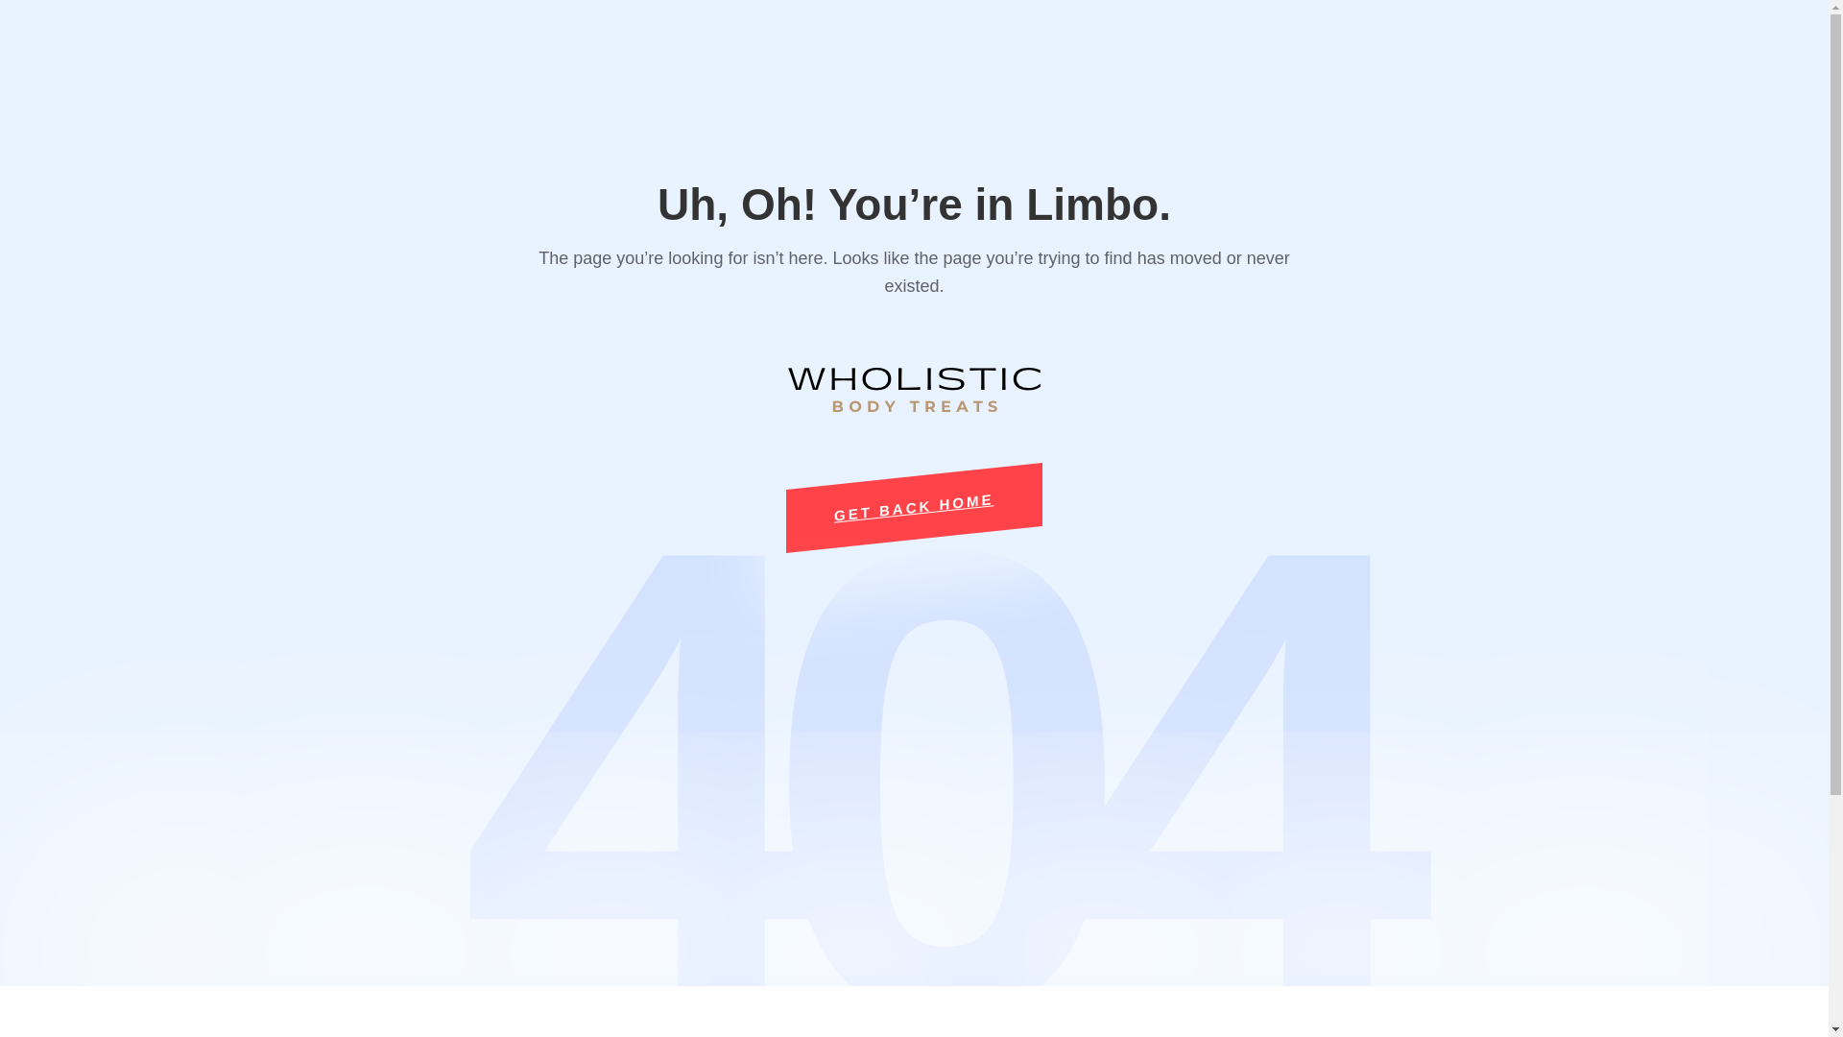 The width and height of the screenshot is (1843, 1037). I want to click on GET BACK HOME, so click(914, 494).